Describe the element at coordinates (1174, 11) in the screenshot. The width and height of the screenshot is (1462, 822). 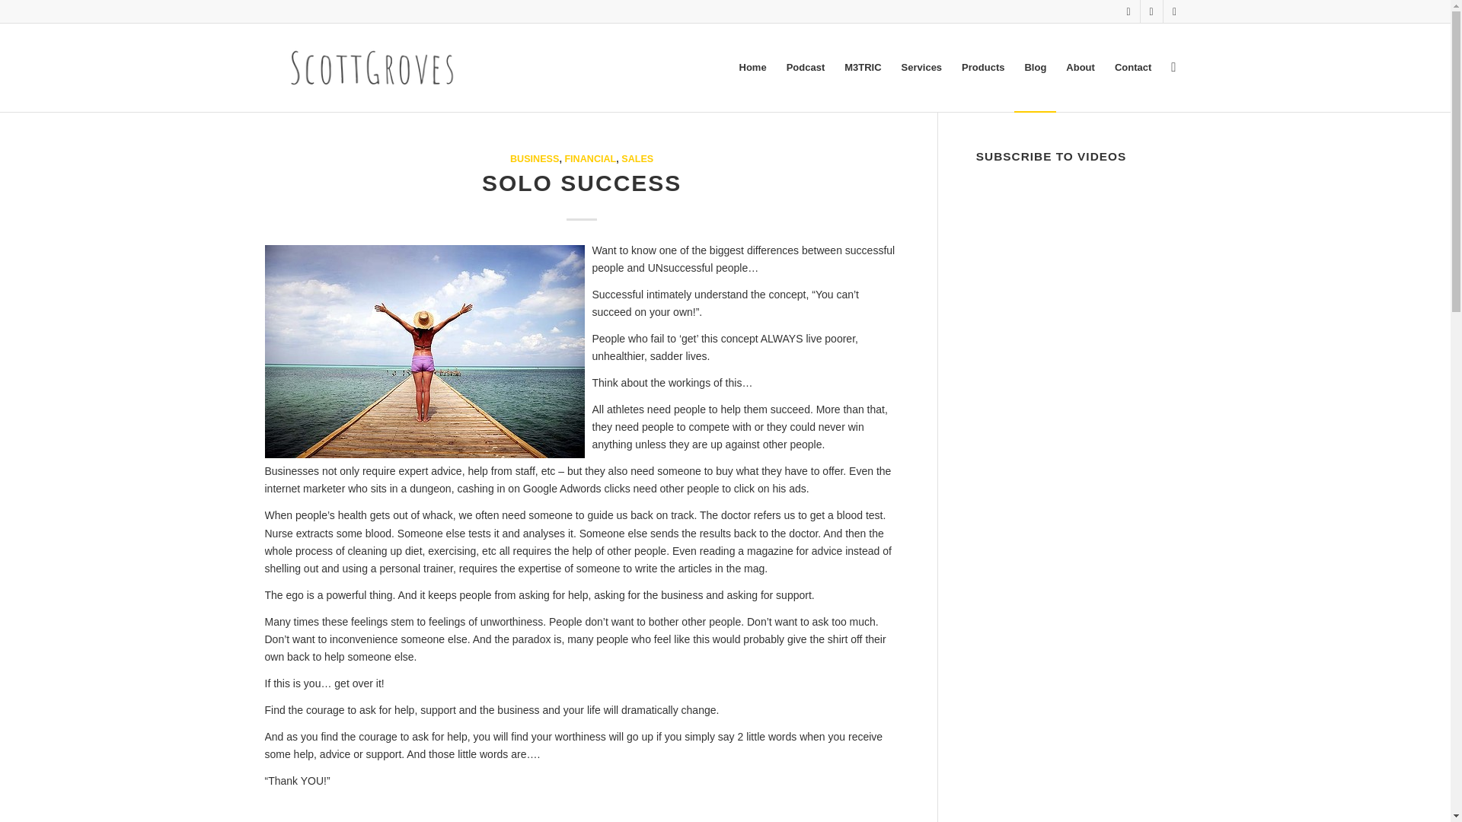
I see `Rss` at that location.